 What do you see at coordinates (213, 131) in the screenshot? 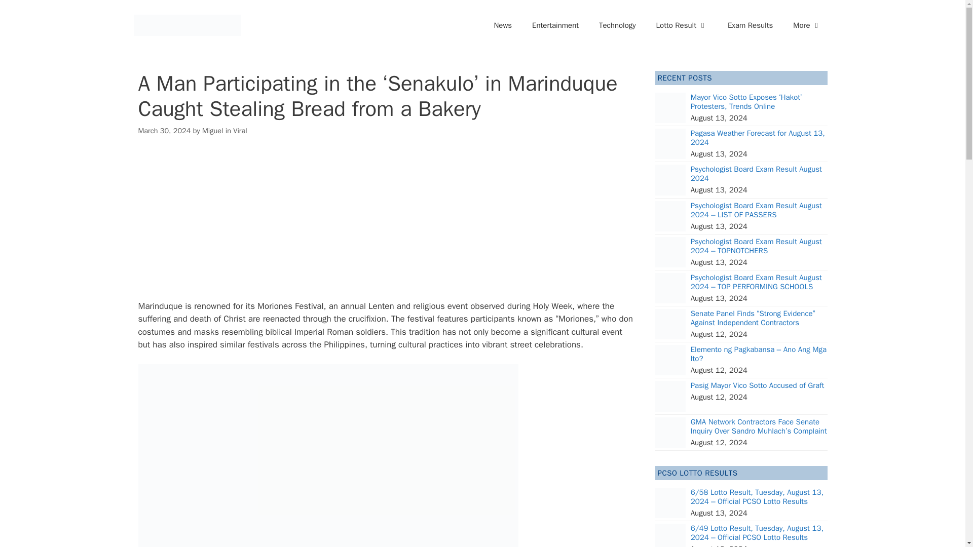
I see `View all posts by Miguel` at bounding box center [213, 131].